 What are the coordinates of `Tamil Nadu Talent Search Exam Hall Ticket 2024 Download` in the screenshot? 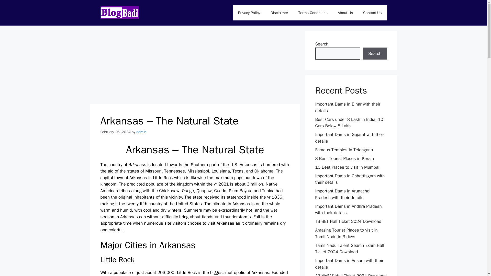 It's located at (349, 249).